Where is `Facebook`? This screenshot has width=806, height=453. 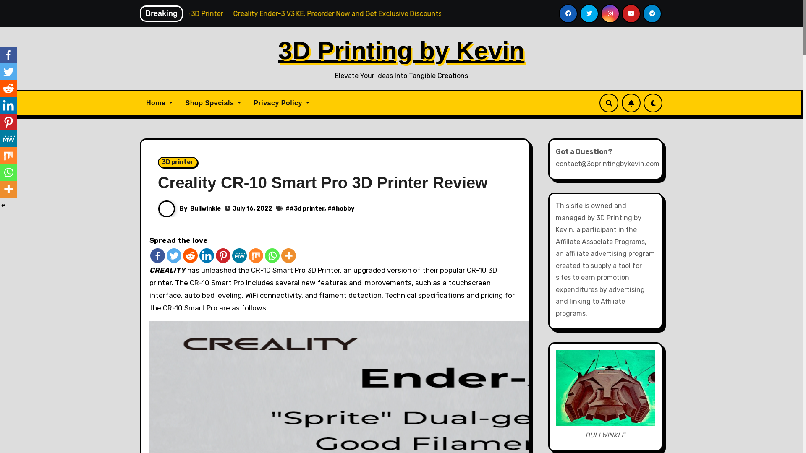 Facebook is located at coordinates (158, 256).